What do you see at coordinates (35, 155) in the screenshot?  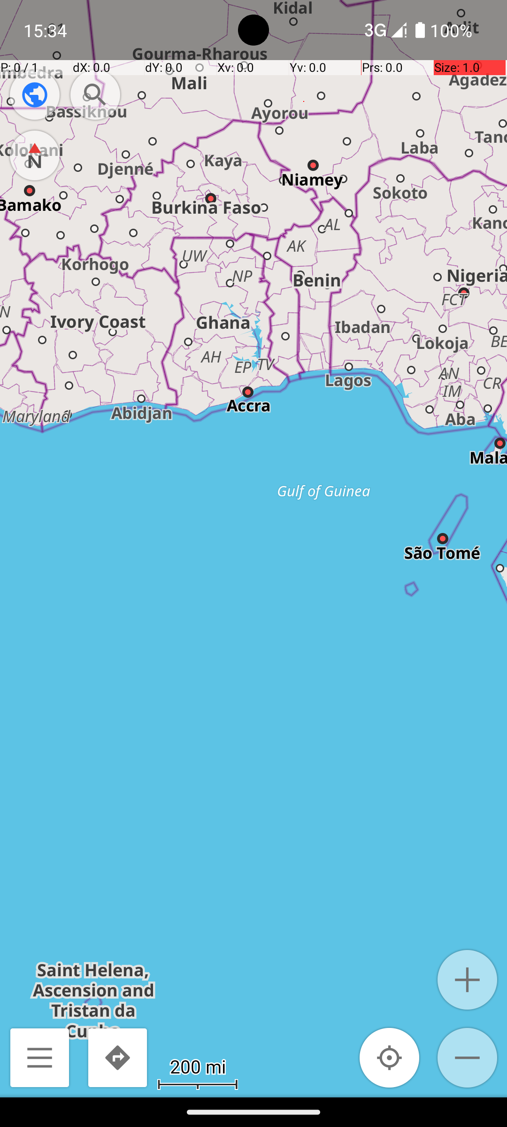 I see `North is up` at bounding box center [35, 155].